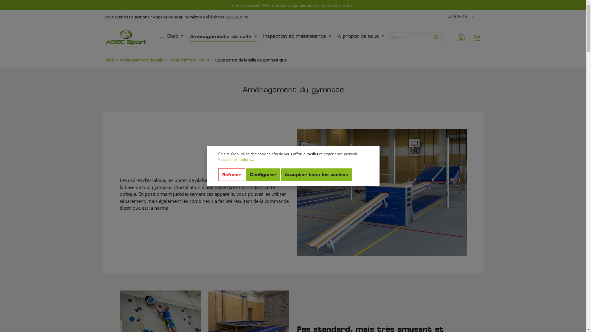  I want to click on Configurer, so click(263, 175).